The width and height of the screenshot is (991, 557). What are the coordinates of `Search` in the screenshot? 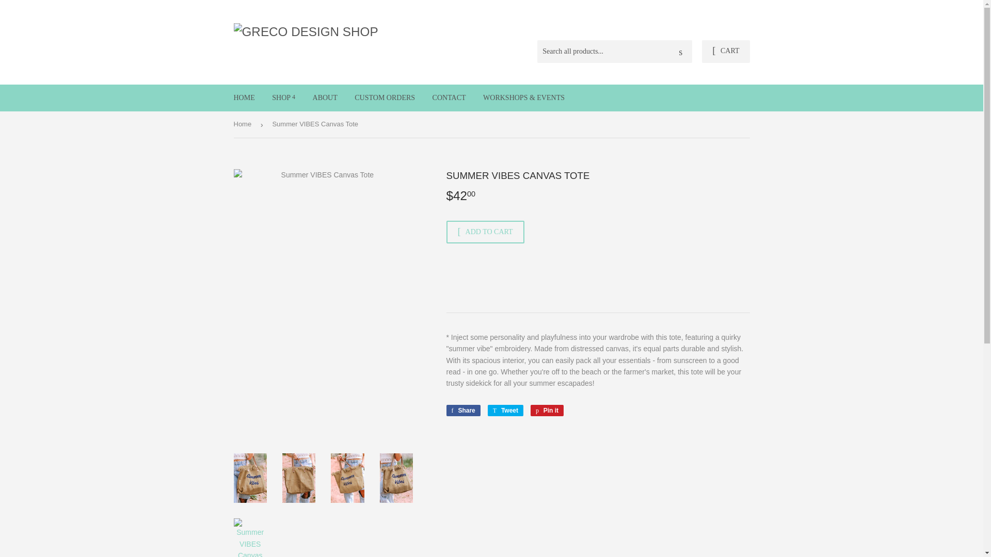 It's located at (680, 52).